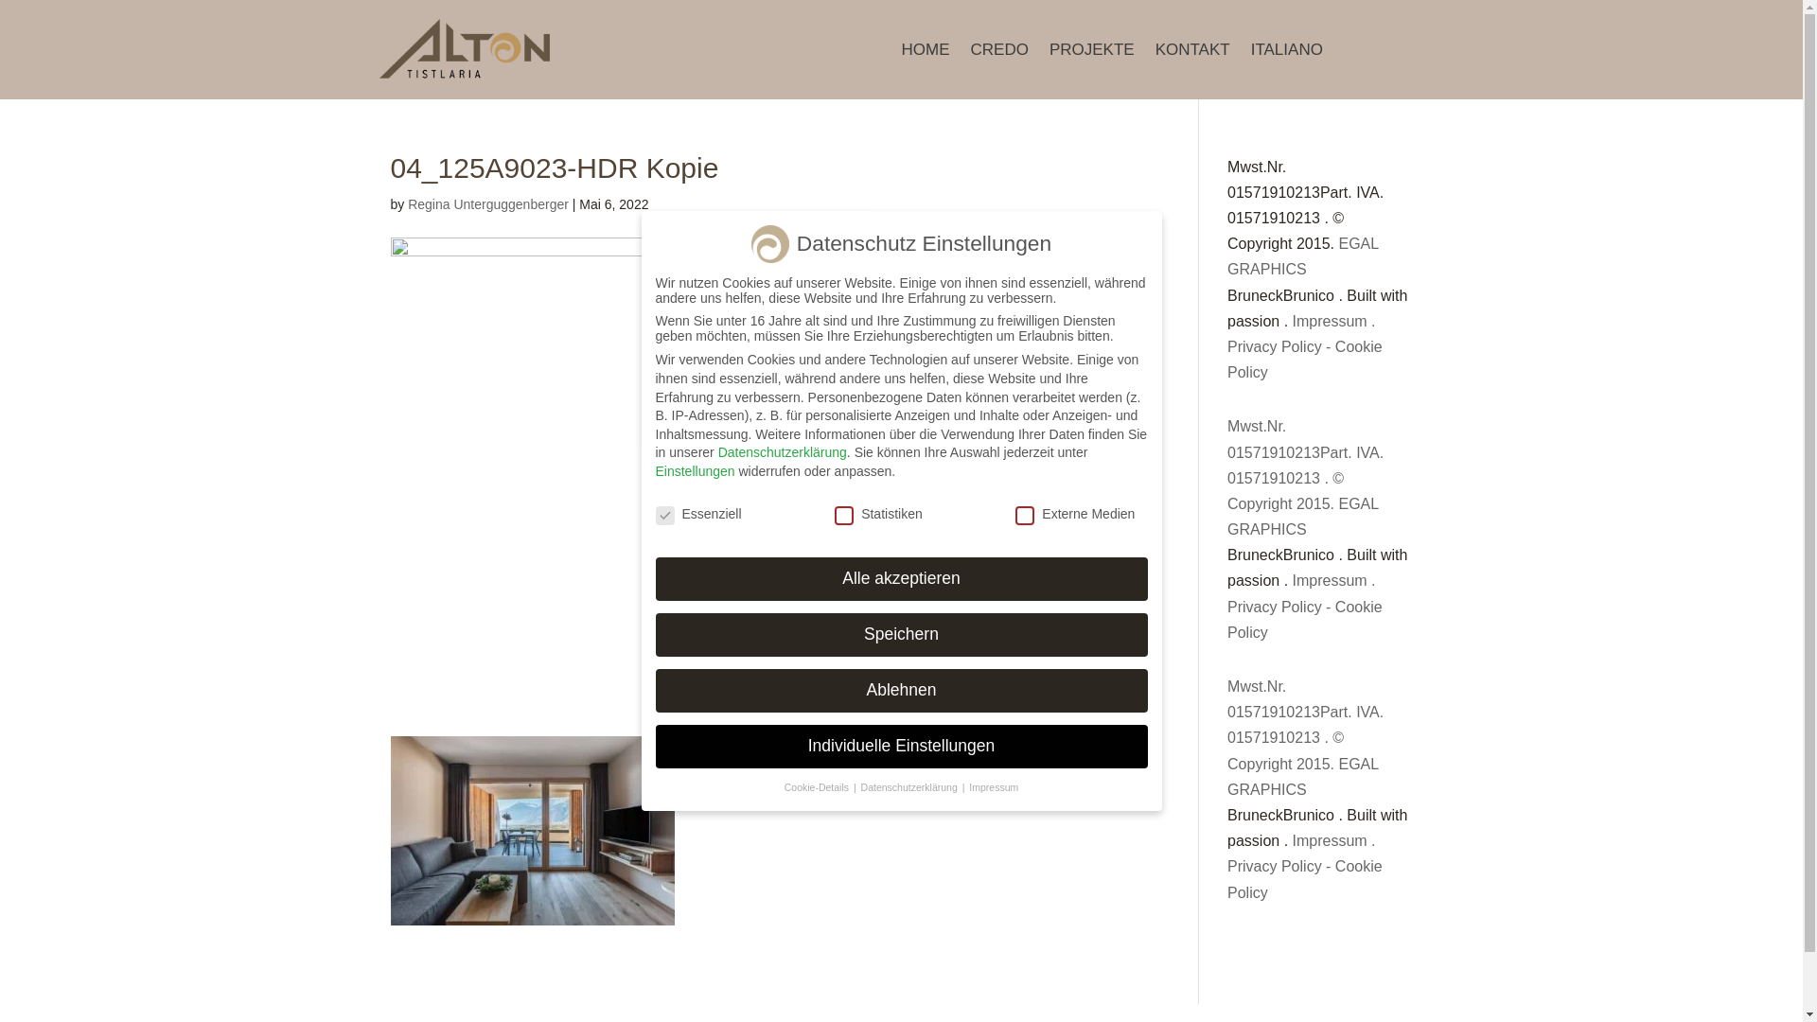 This screenshot has width=1817, height=1022. What do you see at coordinates (488, 204) in the screenshot?
I see `Regina Unterguggenberger` at bounding box center [488, 204].